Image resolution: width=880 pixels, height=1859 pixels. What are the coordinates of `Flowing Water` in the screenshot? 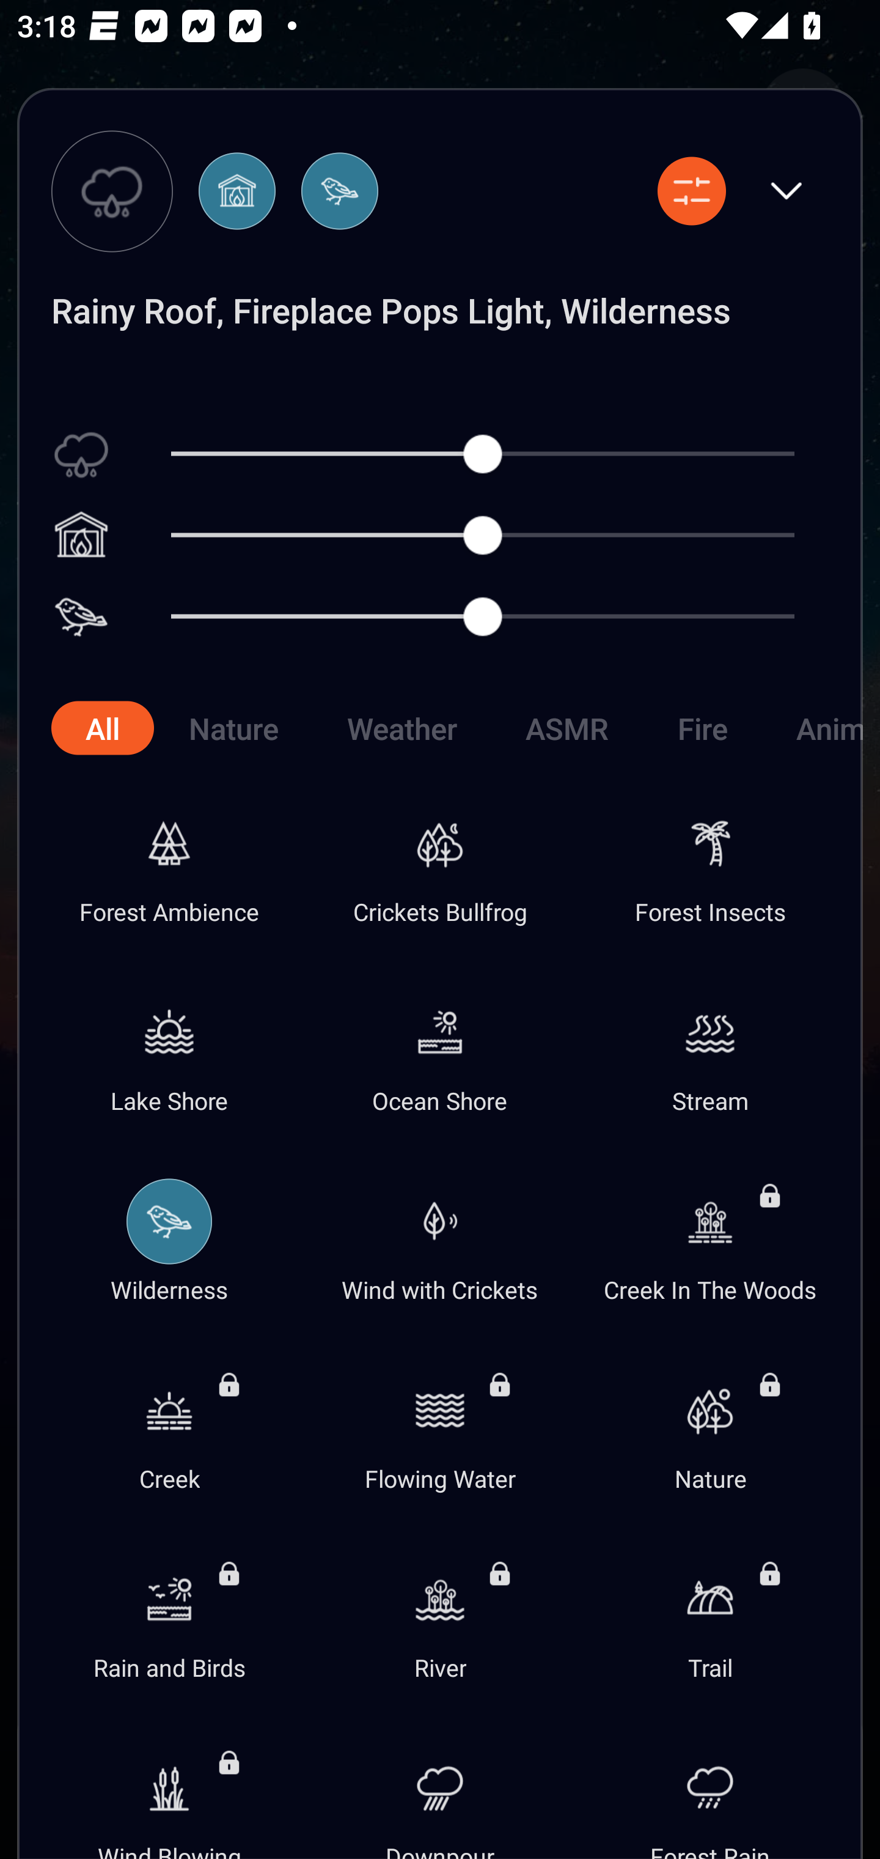 It's located at (440, 1427).